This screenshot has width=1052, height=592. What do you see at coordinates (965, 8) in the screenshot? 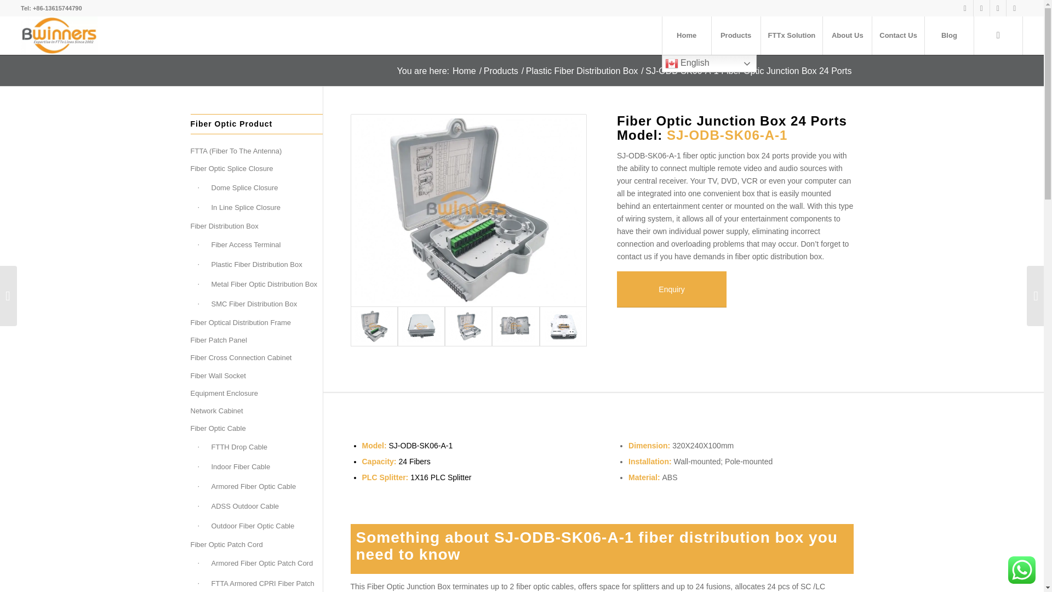
I see `Facebook` at bounding box center [965, 8].